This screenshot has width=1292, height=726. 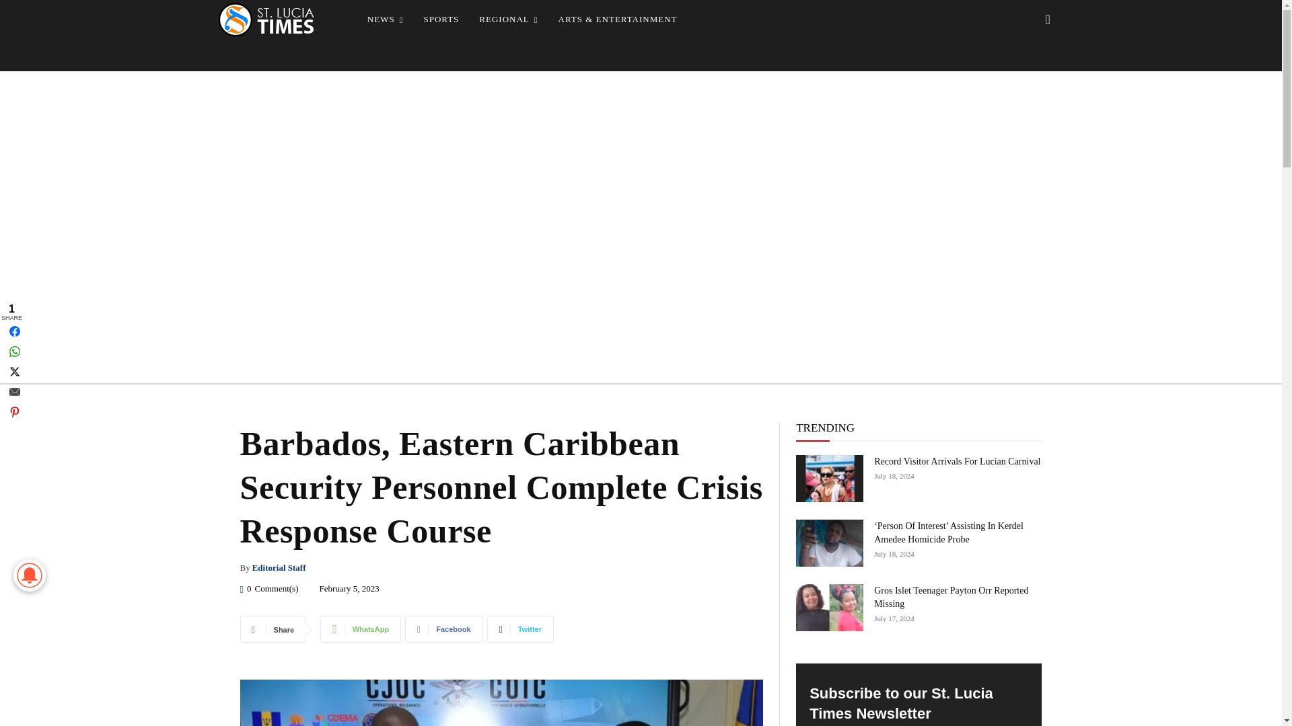 What do you see at coordinates (520, 629) in the screenshot?
I see `Twitter` at bounding box center [520, 629].